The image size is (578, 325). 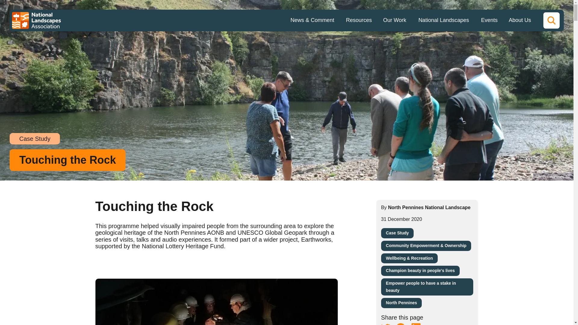 What do you see at coordinates (489, 20) in the screenshot?
I see `Events` at bounding box center [489, 20].